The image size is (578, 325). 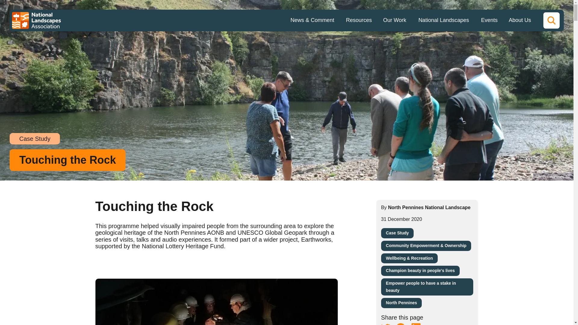 What do you see at coordinates (489, 20) in the screenshot?
I see `Events` at bounding box center [489, 20].